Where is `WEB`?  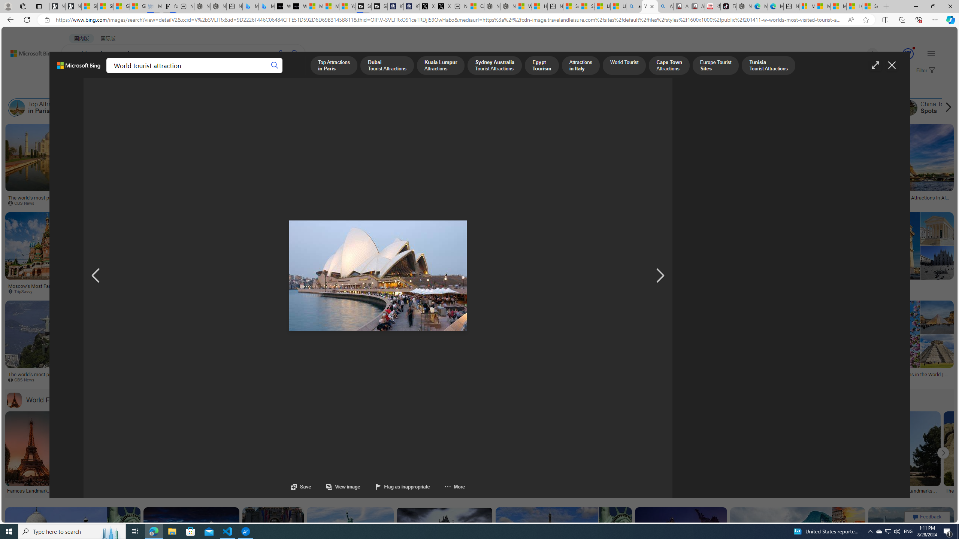 WEB is located at coordinates (75, 73).